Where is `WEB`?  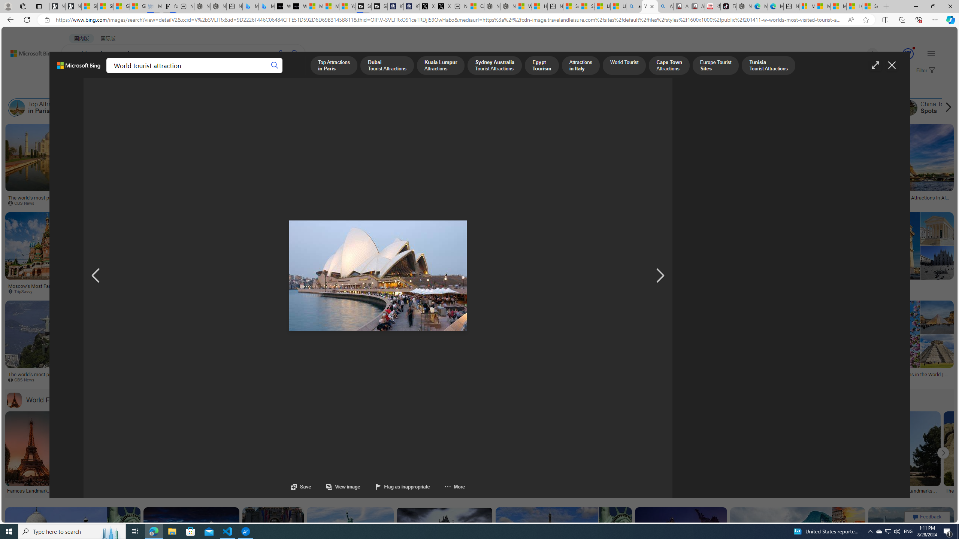 WEB is located at coordinates (75, 73).